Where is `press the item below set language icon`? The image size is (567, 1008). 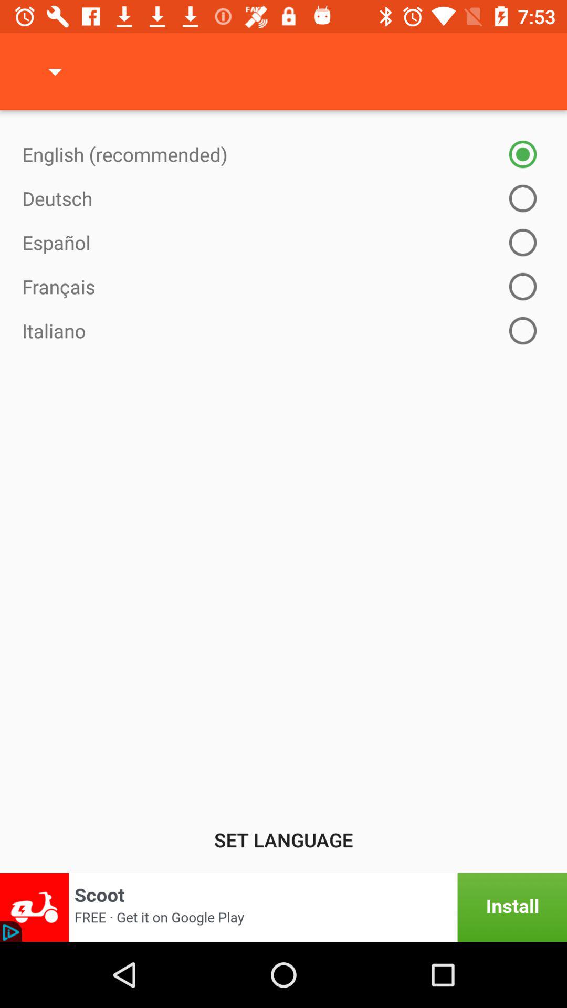 press the item below set language icon is located at coordinates (283, 907).